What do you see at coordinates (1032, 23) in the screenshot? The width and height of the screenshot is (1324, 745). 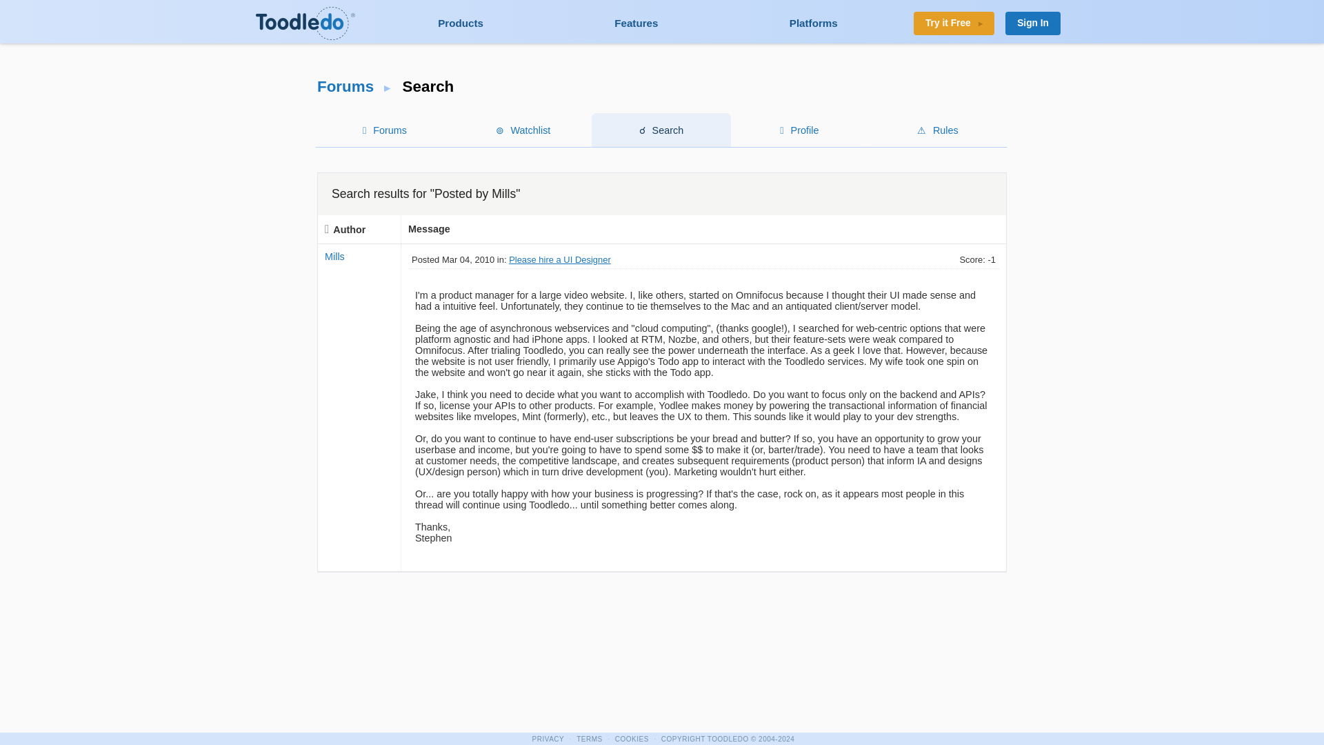 I see `Sign In` at bounding box center [1032, 23].